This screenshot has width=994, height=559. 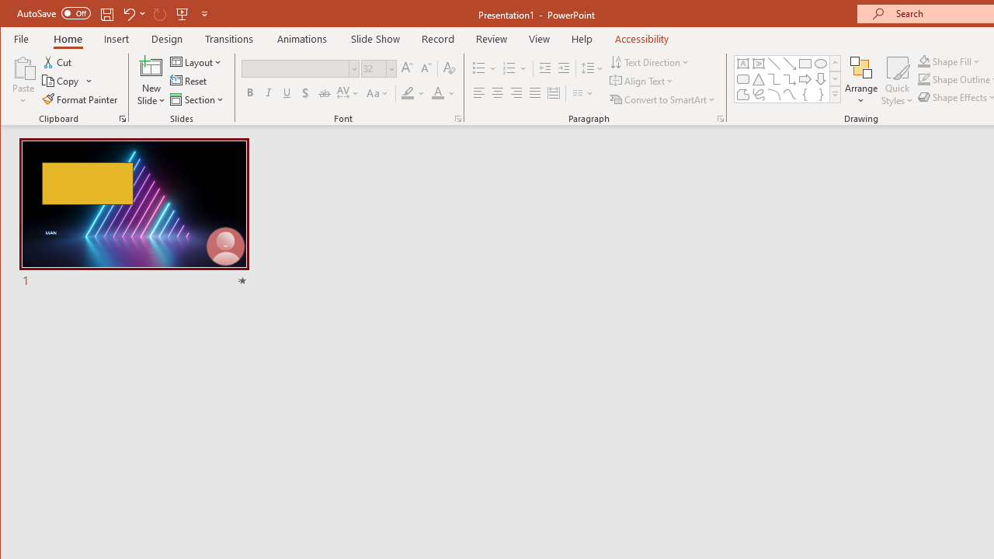 I want to click on Vertical Text Box, so click(x=758, y=64).